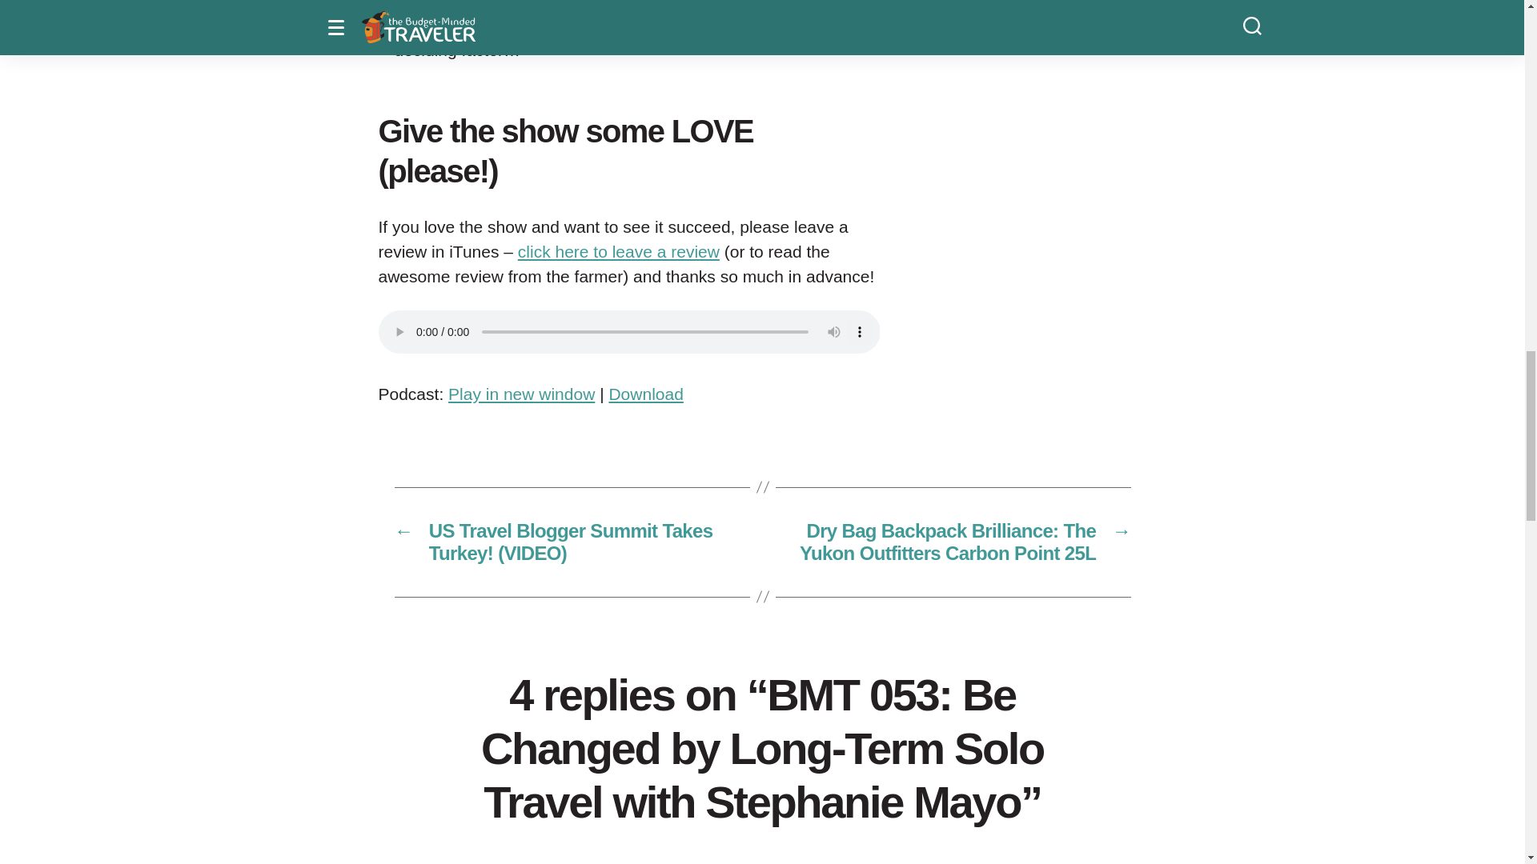 The width and height of the screenshot is (1537, 864). I want to click on Download, so click(645, 394).